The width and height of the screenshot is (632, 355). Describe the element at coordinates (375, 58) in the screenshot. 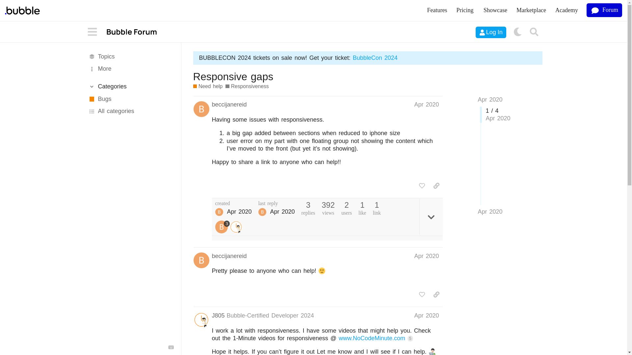

I see `BubbleCon 2024` at that location.